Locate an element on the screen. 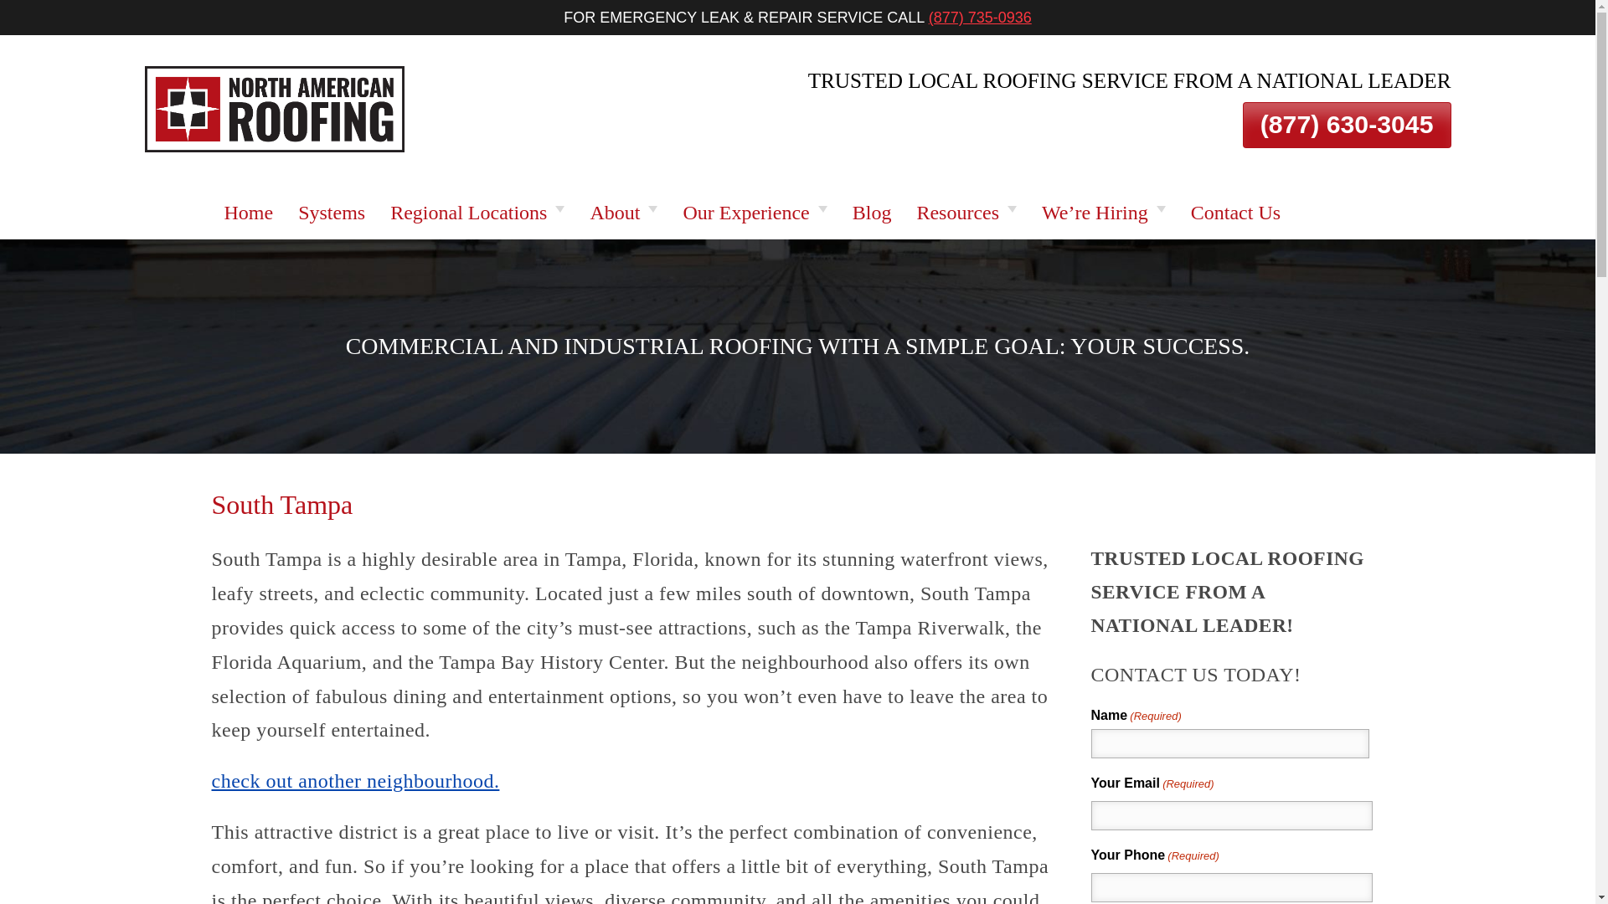 Image resolution: width=1608 pixels, height=904 pixels. Systems is located at coordinates (332, 213).